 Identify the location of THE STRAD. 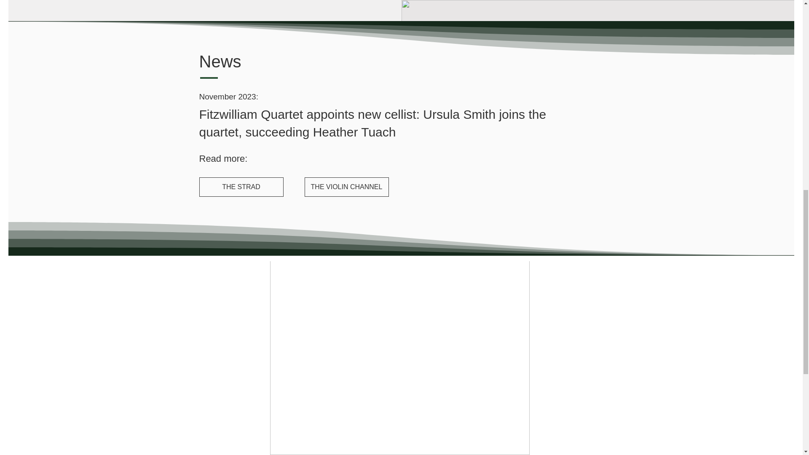
(241, 187).